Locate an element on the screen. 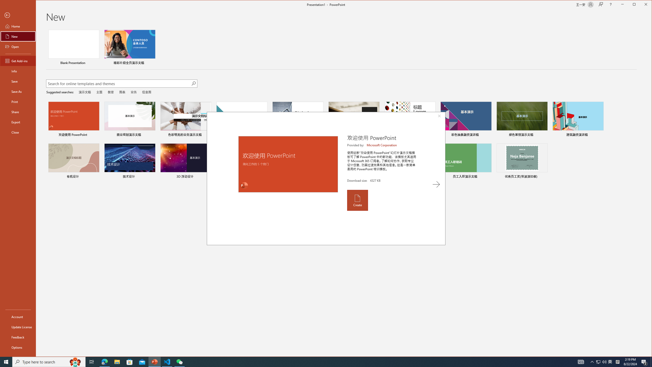 The width and height of the screenshot is (652, 367). PowerPoint - 1 running window is located at coordinates (155, 362).